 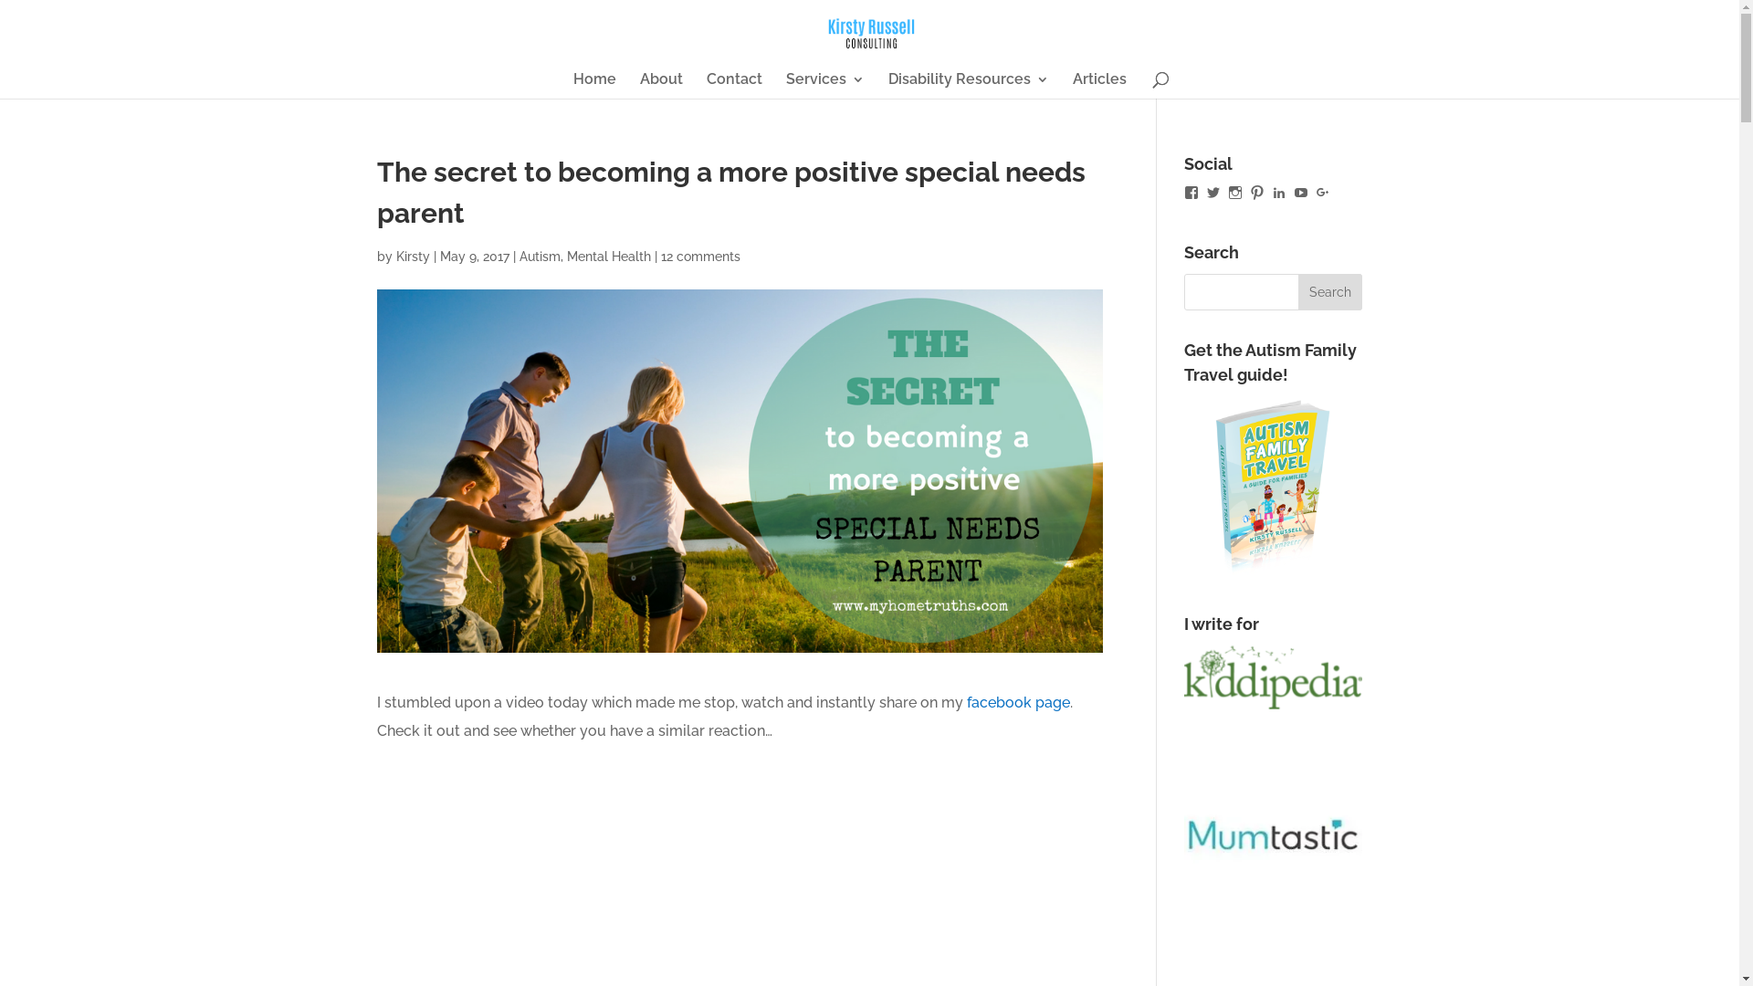 I want to click on Pinterest, so click(x=1257, y=193).